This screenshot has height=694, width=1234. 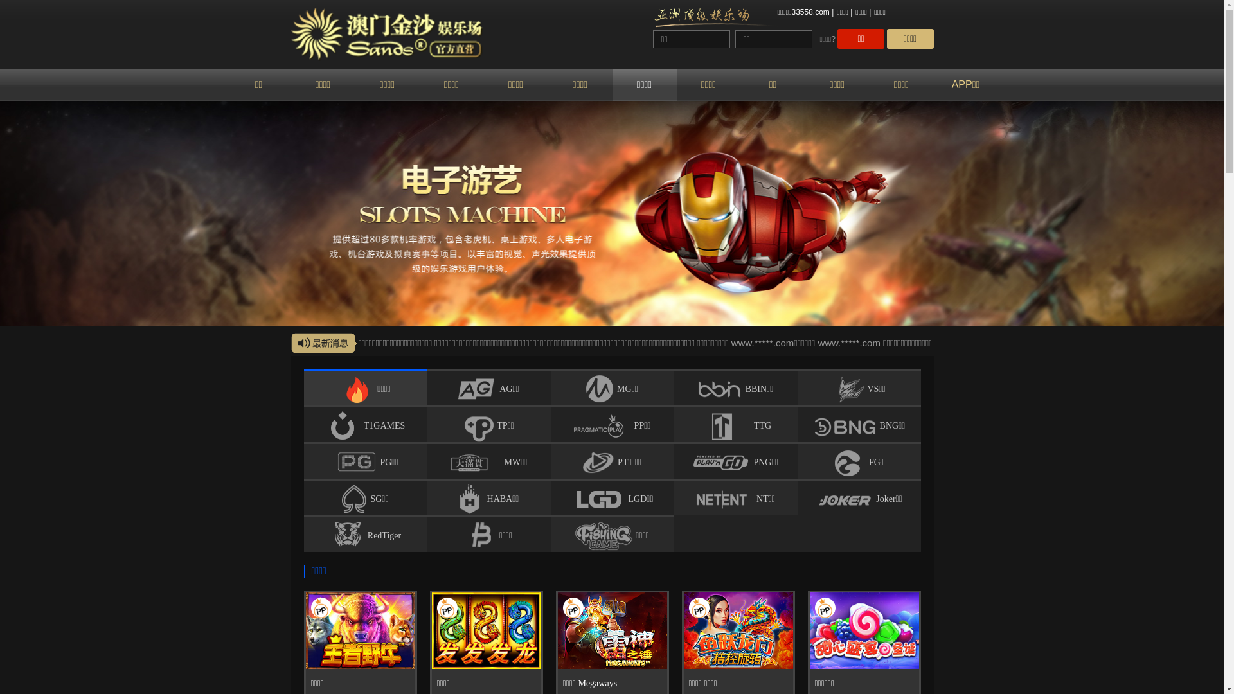 I want to click on T1GAMES, so click(x=365, y=425).